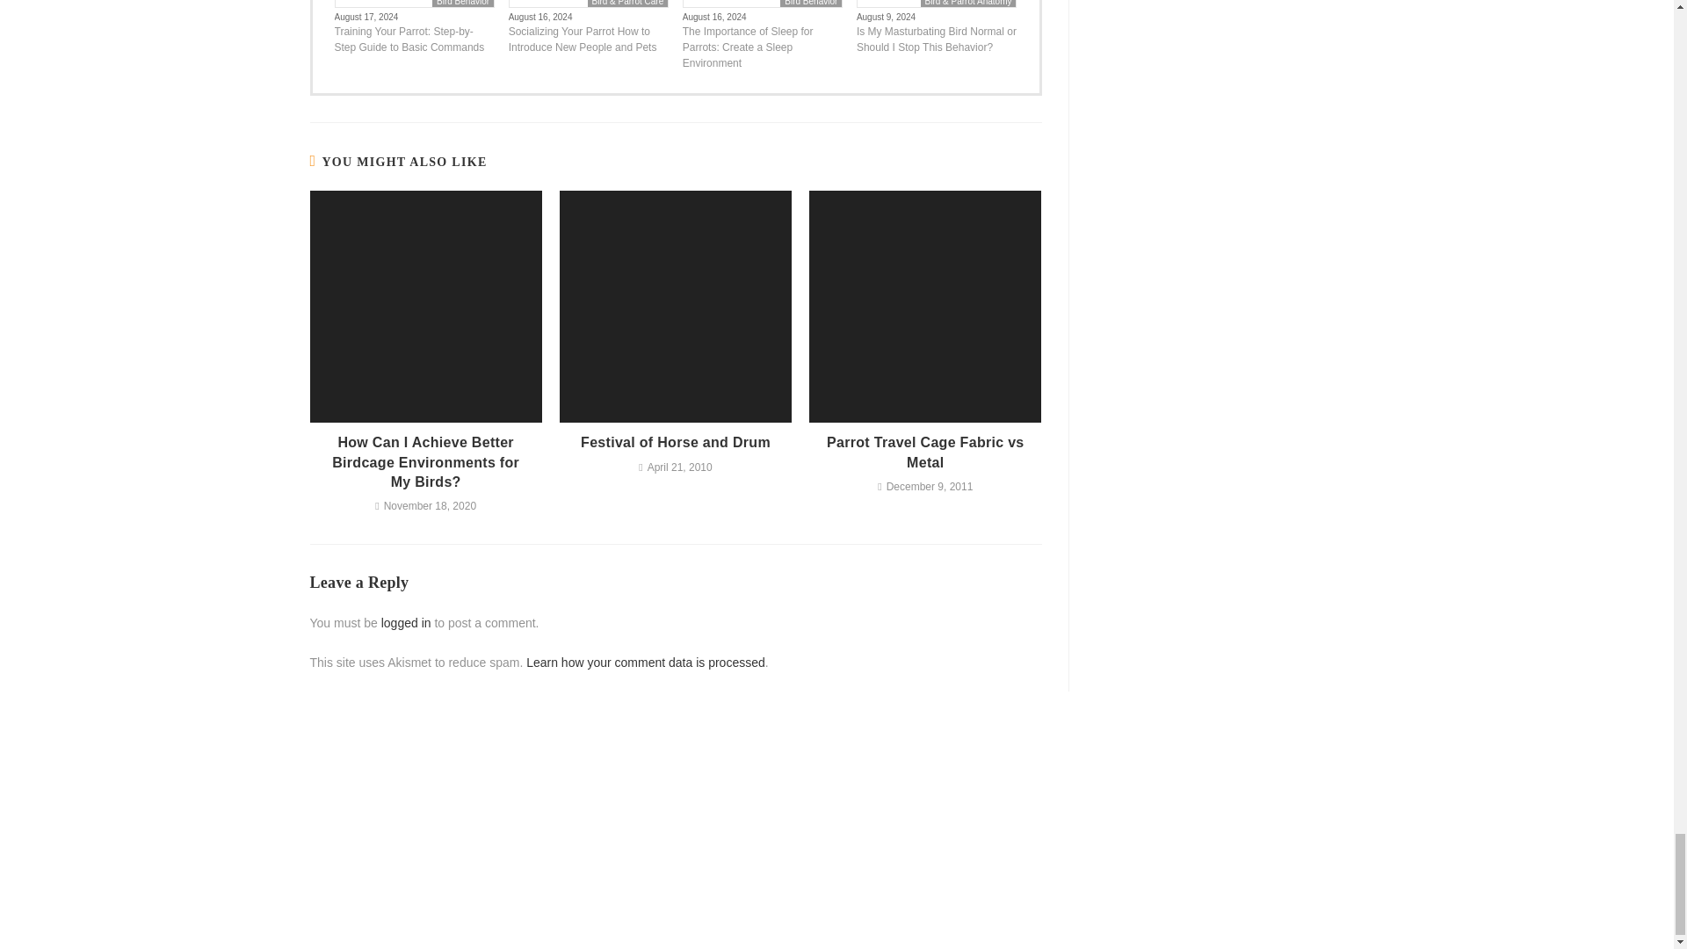  I want to click on Parrot Travel Cage Fabric vs Metal, so click(925, 452).